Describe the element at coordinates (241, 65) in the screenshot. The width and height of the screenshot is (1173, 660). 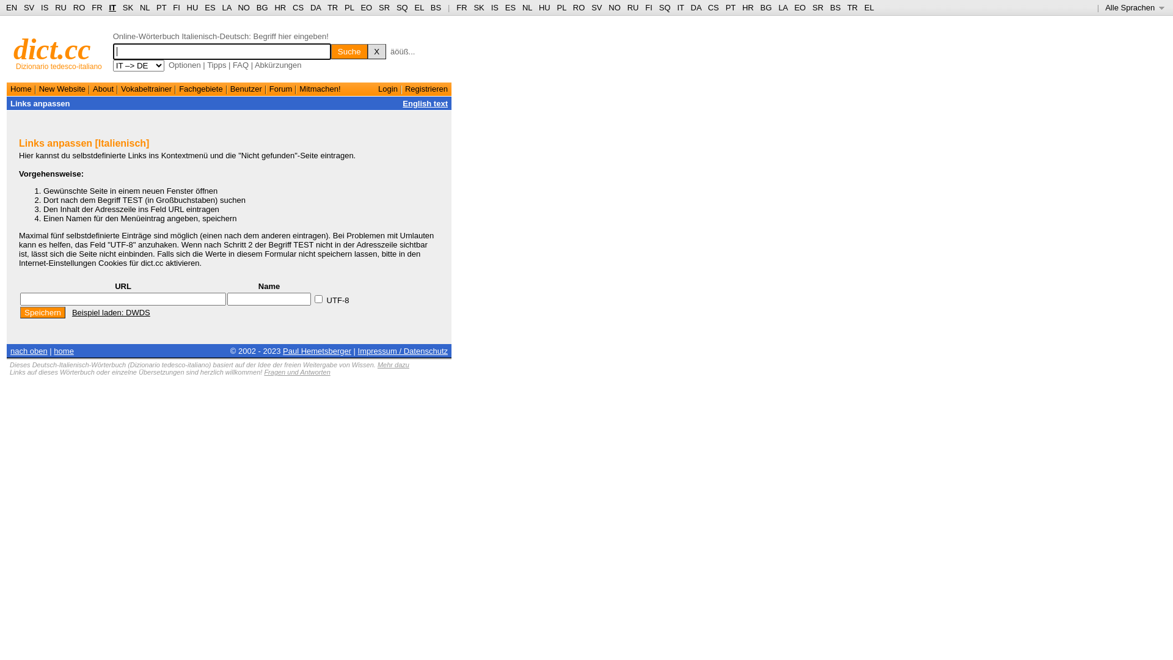
I see `FAQ` at that location.